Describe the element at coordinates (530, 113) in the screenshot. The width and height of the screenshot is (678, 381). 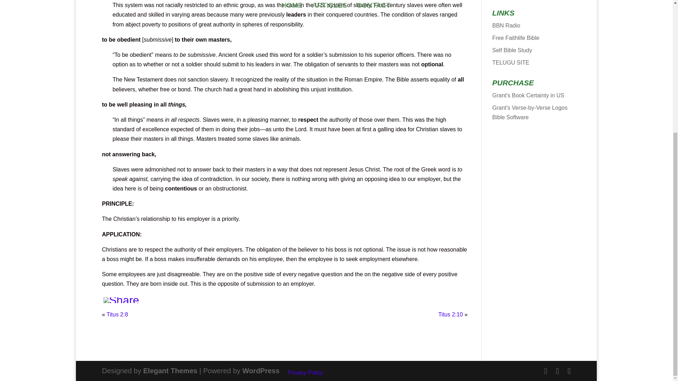
I see `Grant's Verse-by-Verse Logos Bible Software` at that location.